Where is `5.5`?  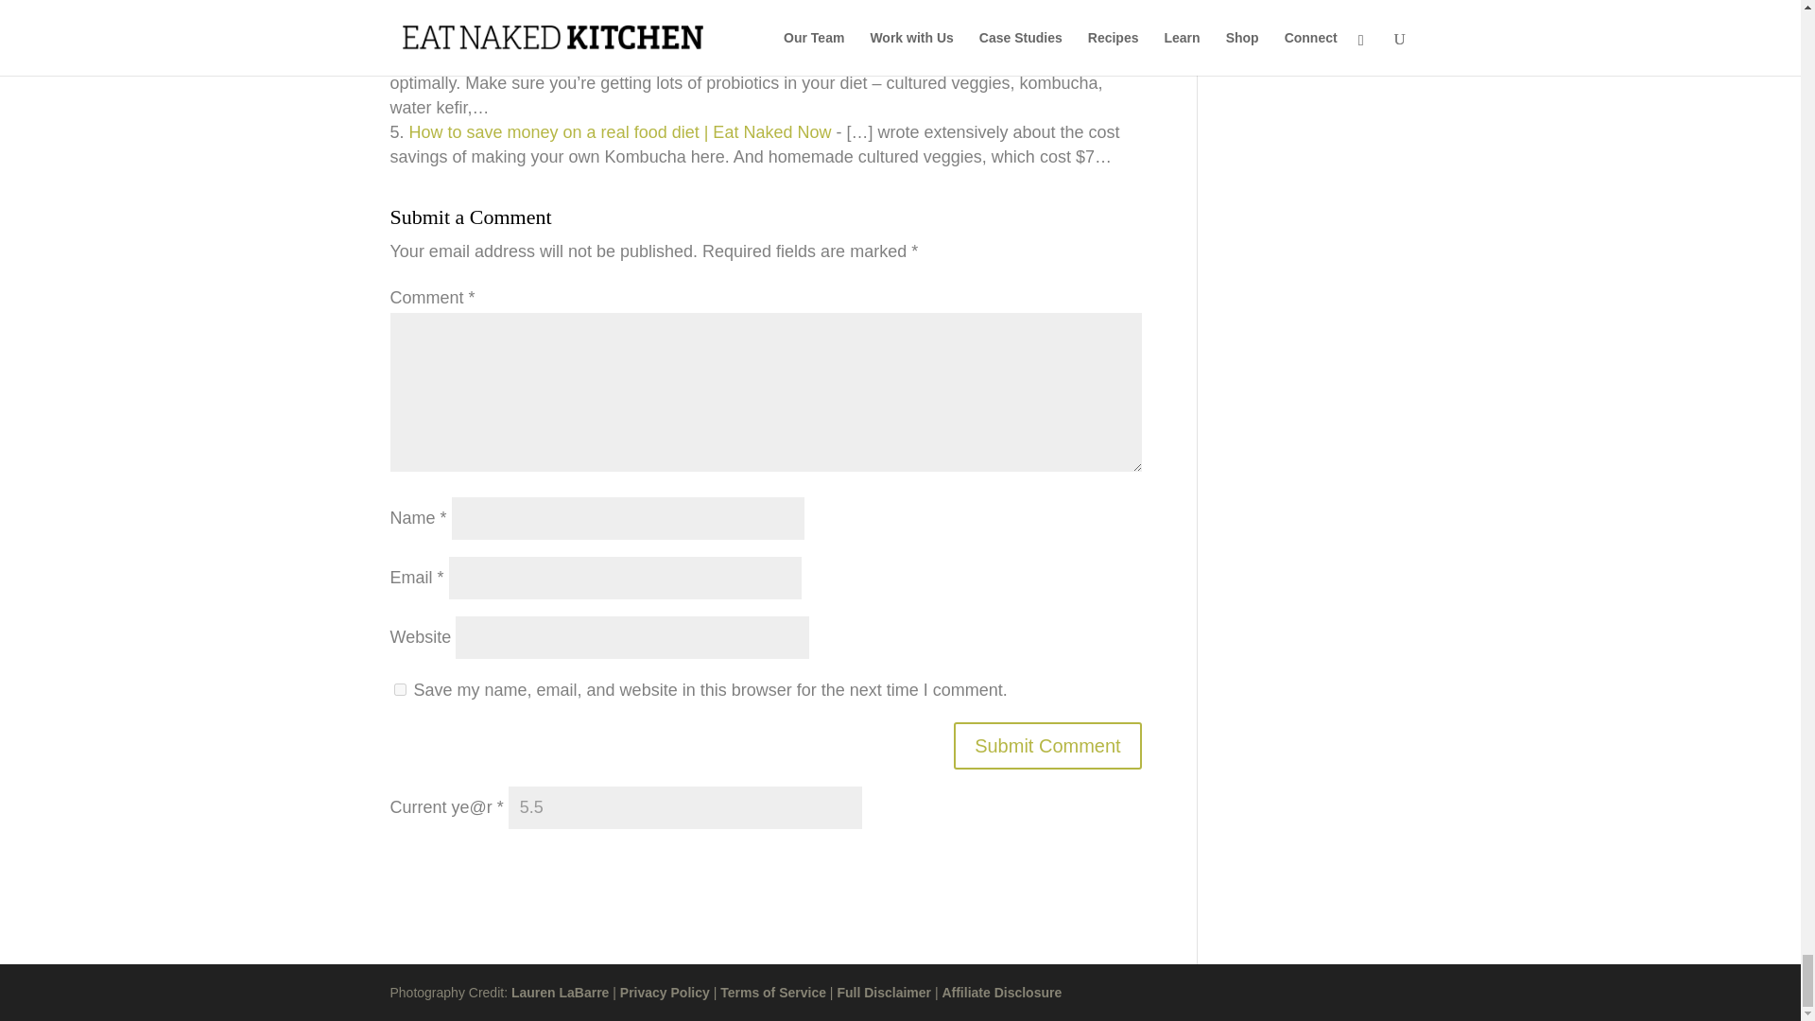
5.5 is located at coordinates (684, 807).